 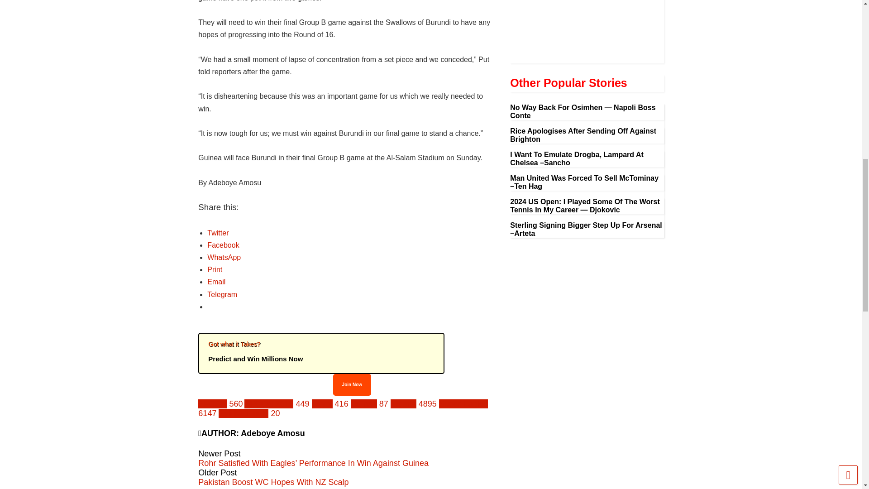 I want to click on Click to share on WhatsApp, so click(x=224, y=257).